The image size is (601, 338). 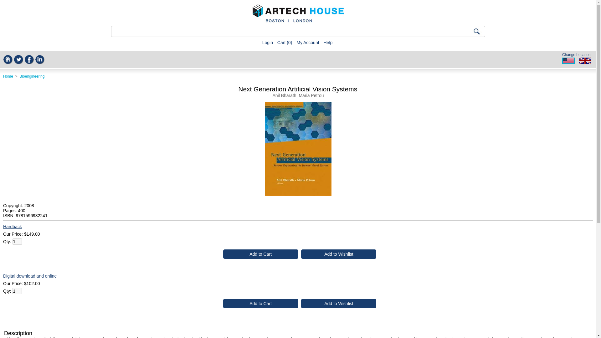 What do you see at coordinates (327, 43) in the screenshot?
I see `Help` at bounding box center [327, 43].